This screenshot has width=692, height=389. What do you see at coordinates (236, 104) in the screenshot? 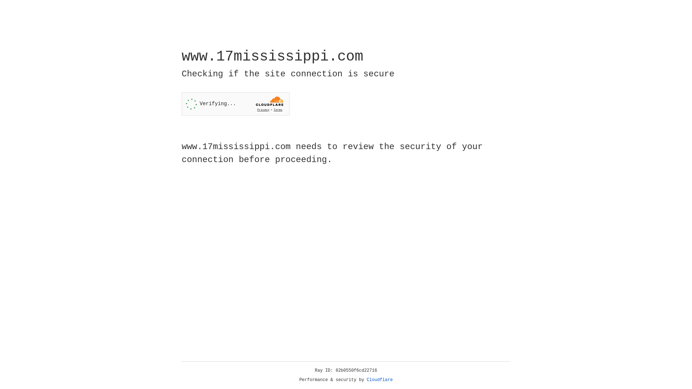
I see `Widget containing a Cloudflare security challenge` at bounding box center [236, 104].